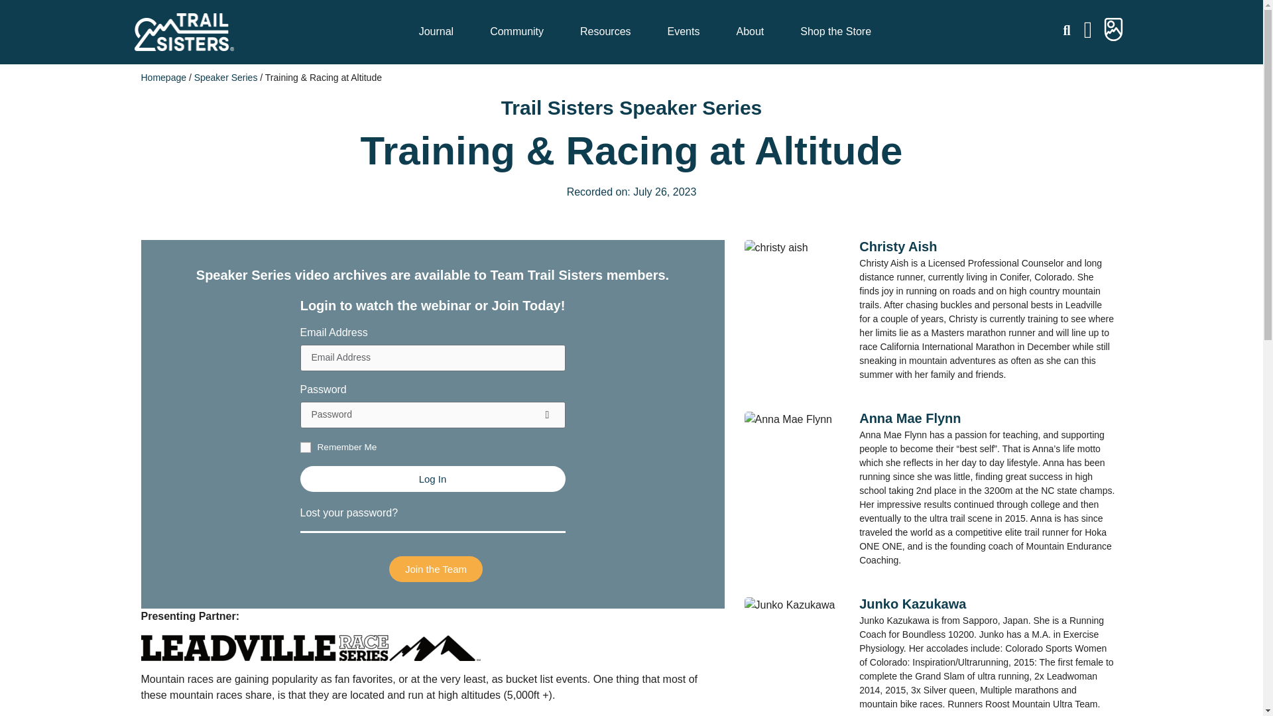  Describe the element at coordinates (439, 32) in the screenshot. I see `Journal` at that location.